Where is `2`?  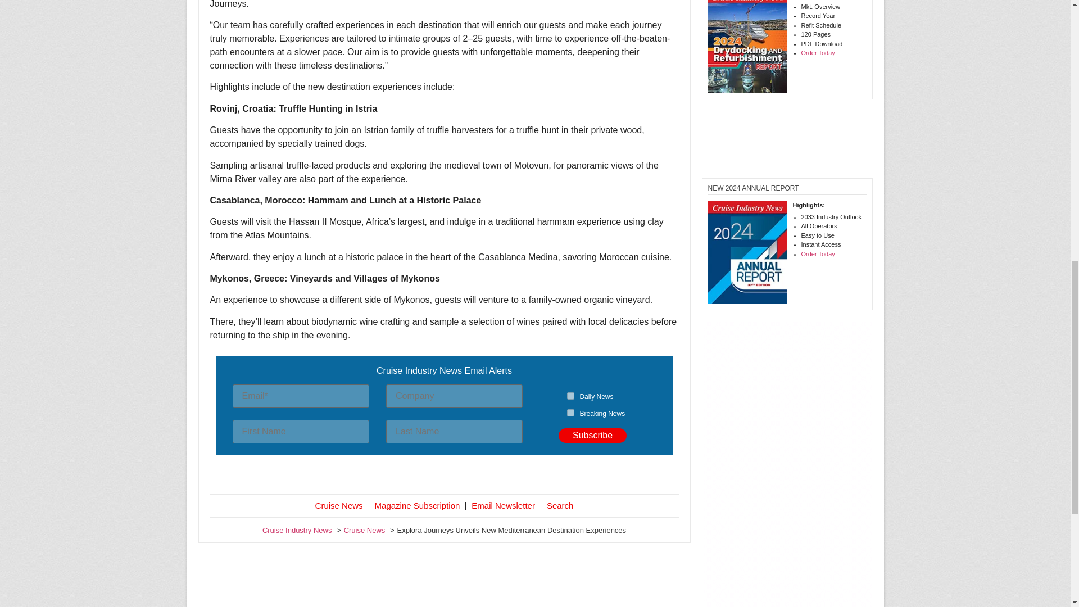 2 is located at coordinates (570, 413).